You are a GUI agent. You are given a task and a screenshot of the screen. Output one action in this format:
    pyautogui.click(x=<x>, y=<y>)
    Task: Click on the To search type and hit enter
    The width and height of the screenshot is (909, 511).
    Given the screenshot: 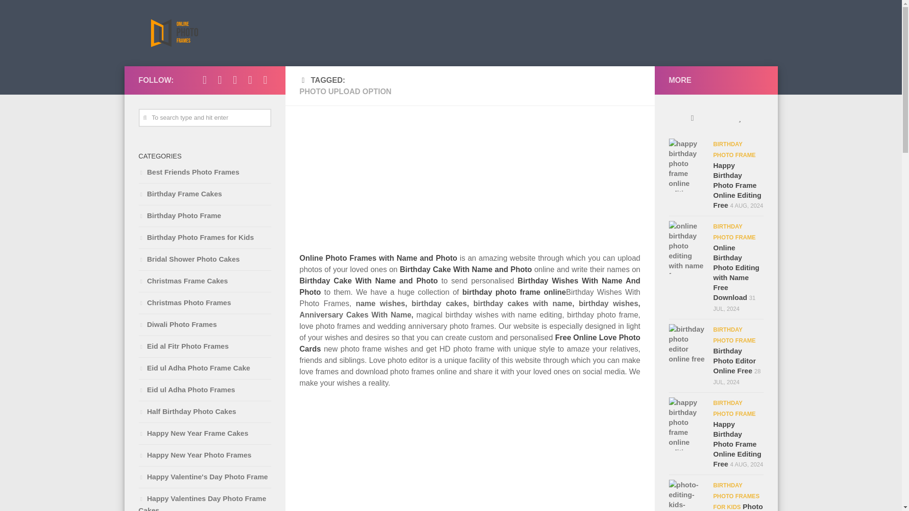 What is the action you would take?
    pyautogui.click(x=205, y=117)
    